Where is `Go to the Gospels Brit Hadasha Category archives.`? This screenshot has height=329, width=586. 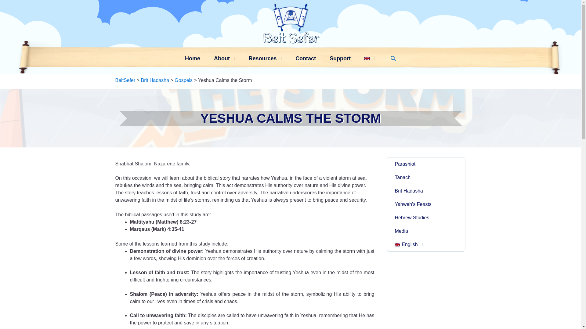
Go to the Gospels Brit Hadasha Category archives. is located at coordinates (184, 80).